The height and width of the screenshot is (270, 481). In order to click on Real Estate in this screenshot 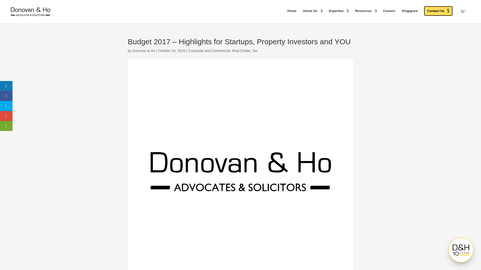, I will do `click(241, 50)`.